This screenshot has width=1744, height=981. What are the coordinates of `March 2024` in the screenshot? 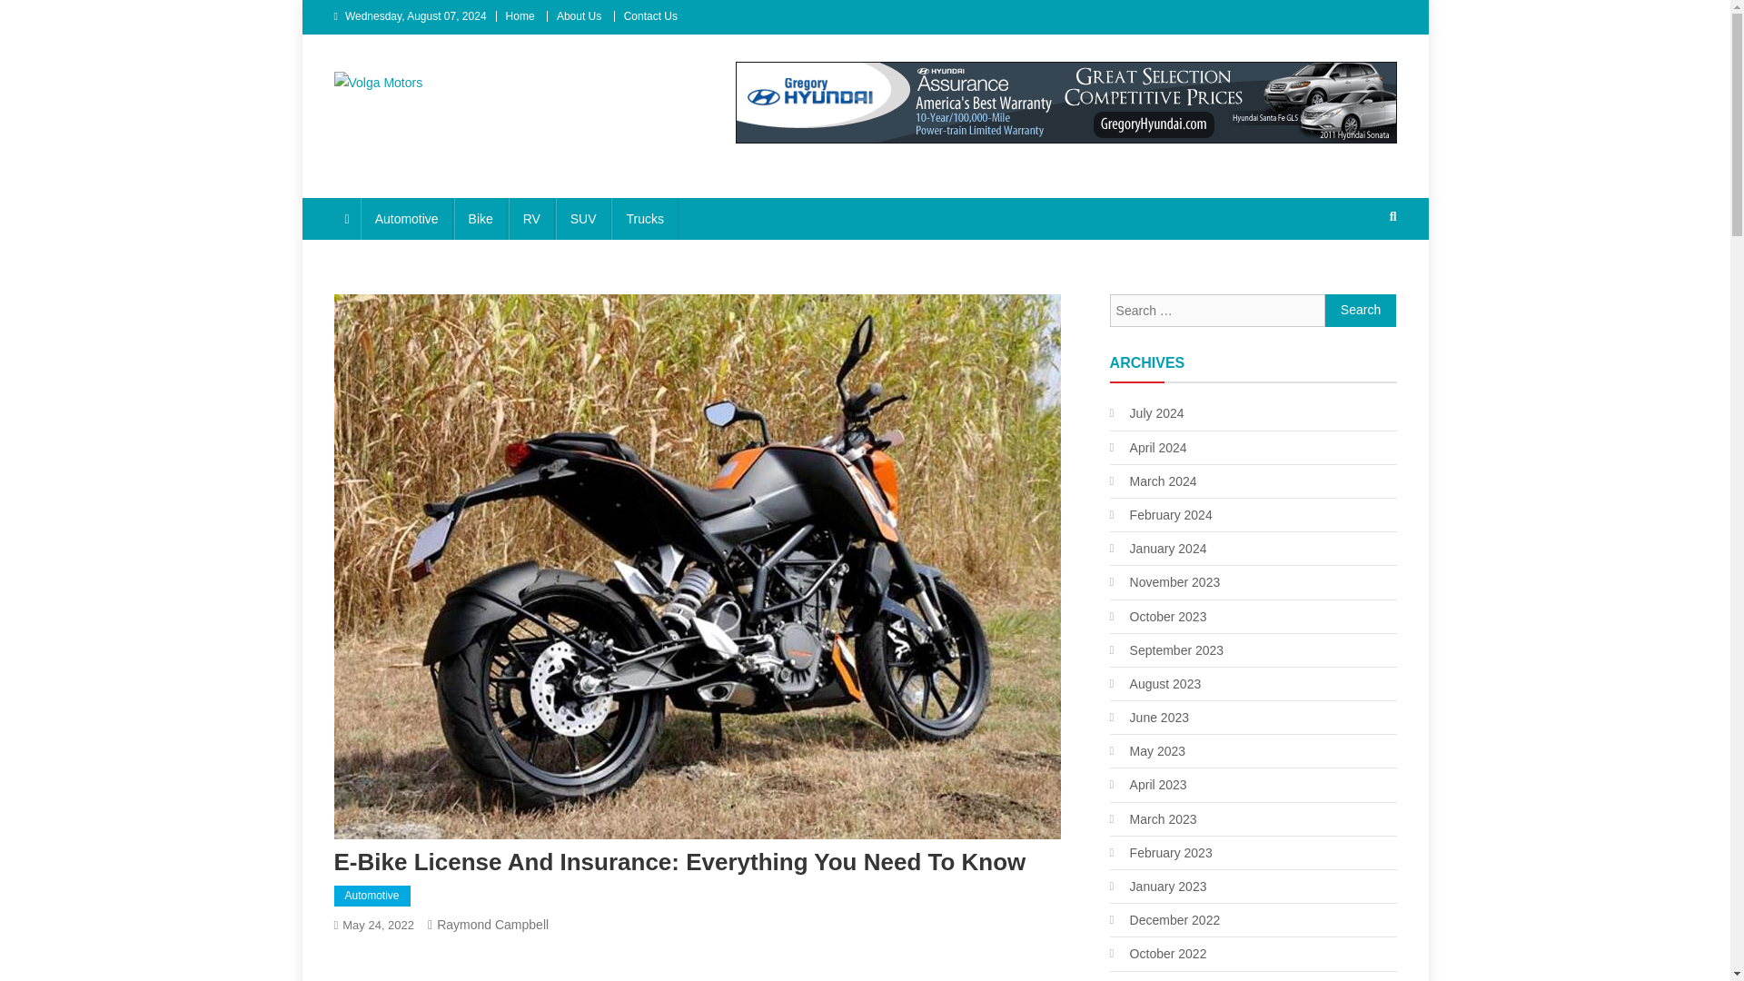 It's located at (1153, 481).